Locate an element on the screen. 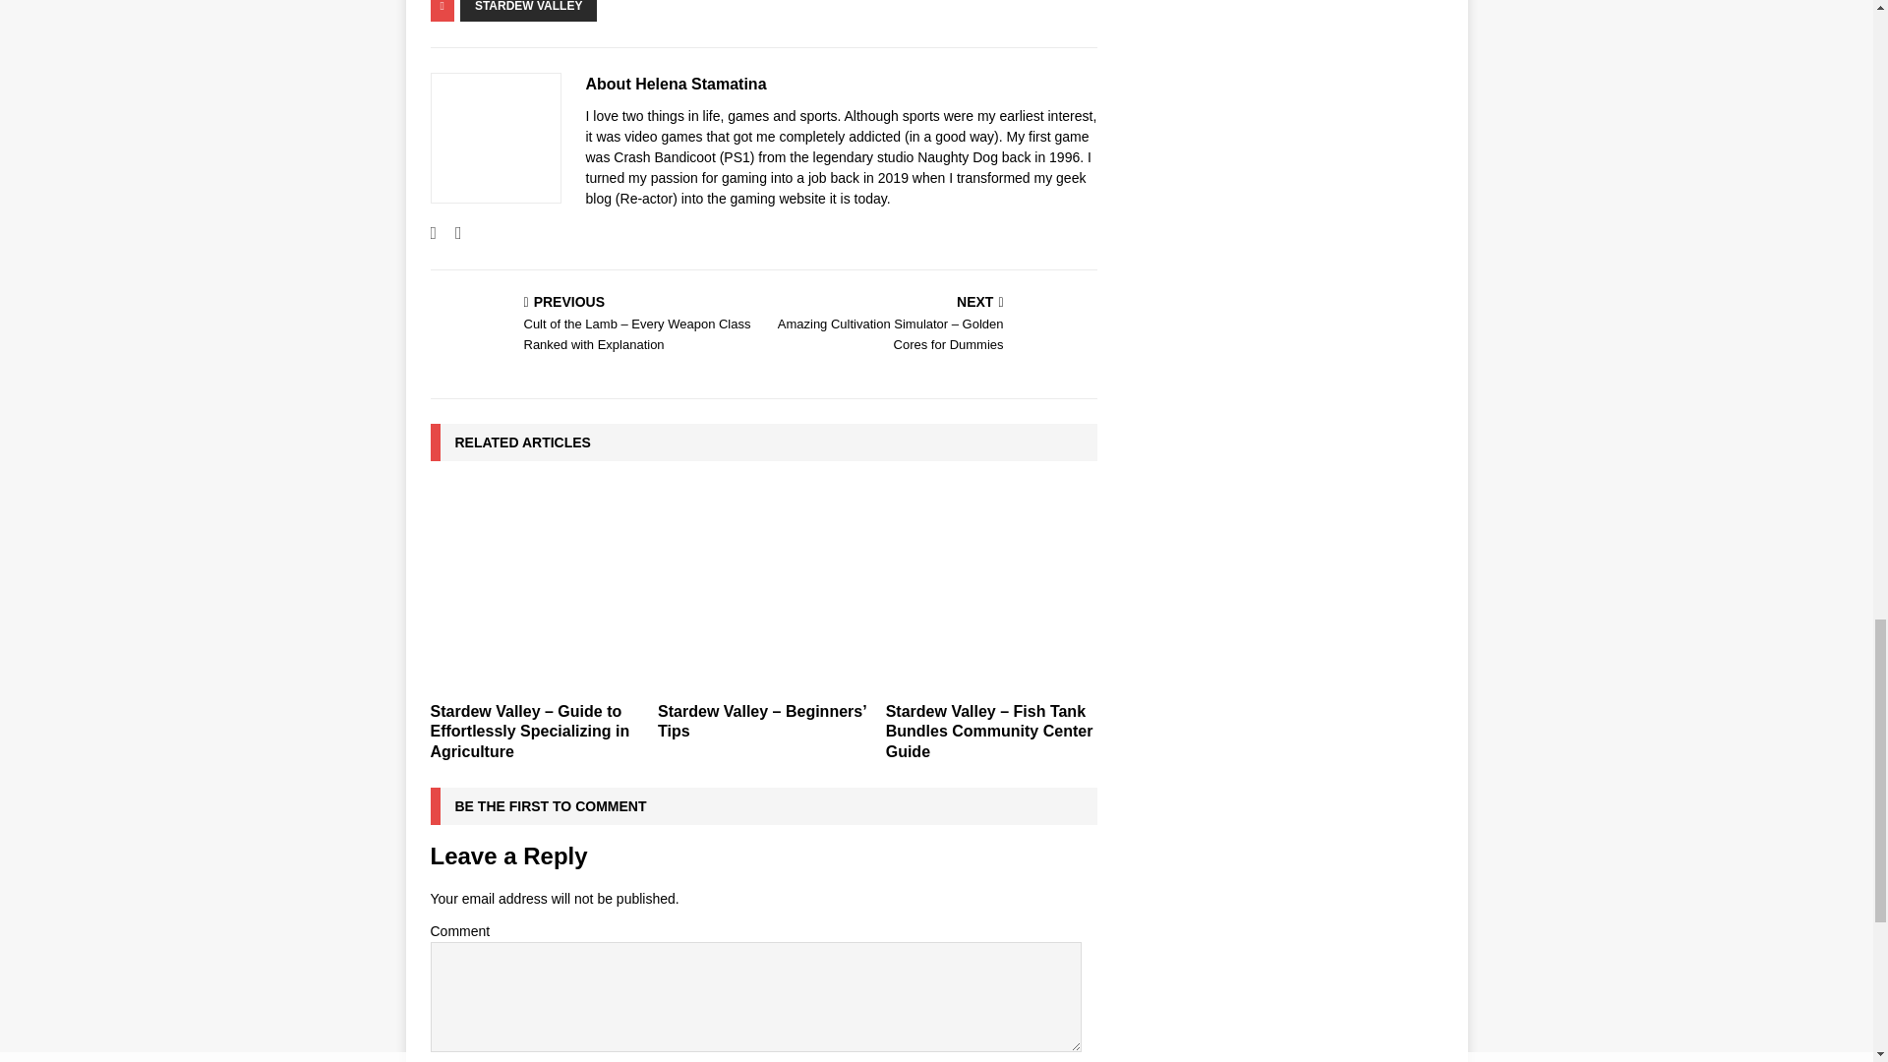 The width and height of the screenshot is (1888, 1062). STARDEW VALLEY is located at coordinates (529, 10).